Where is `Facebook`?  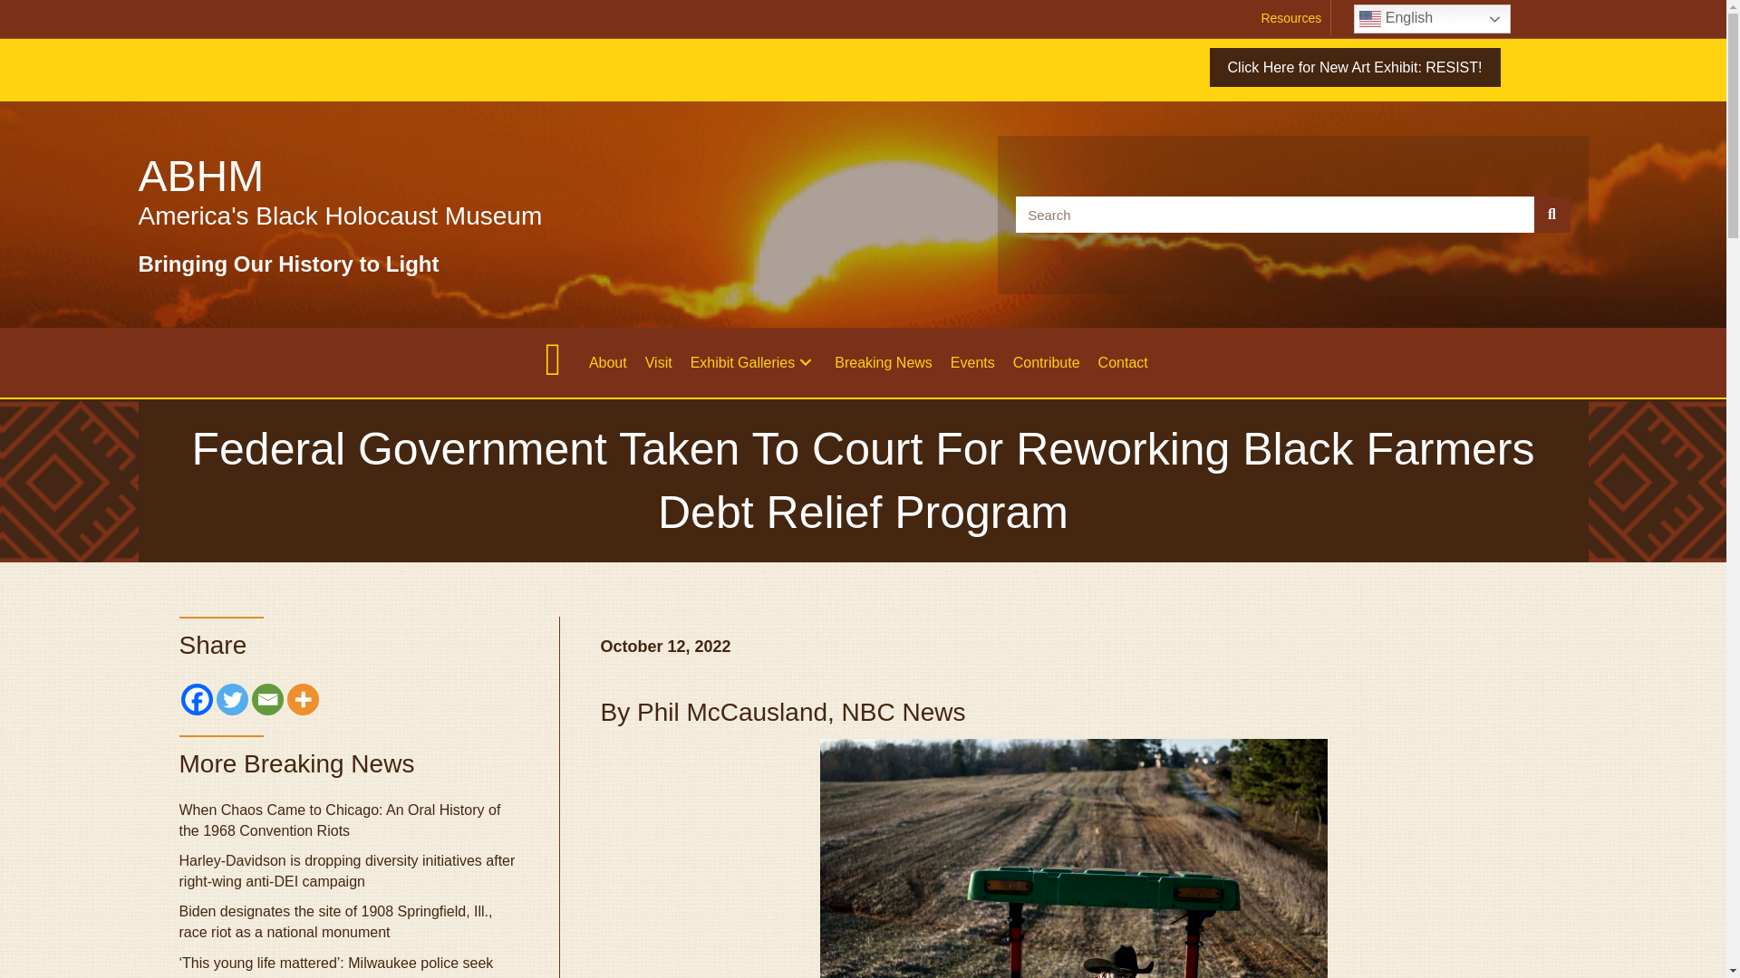
Facebook is located at coordinates (196, 699).